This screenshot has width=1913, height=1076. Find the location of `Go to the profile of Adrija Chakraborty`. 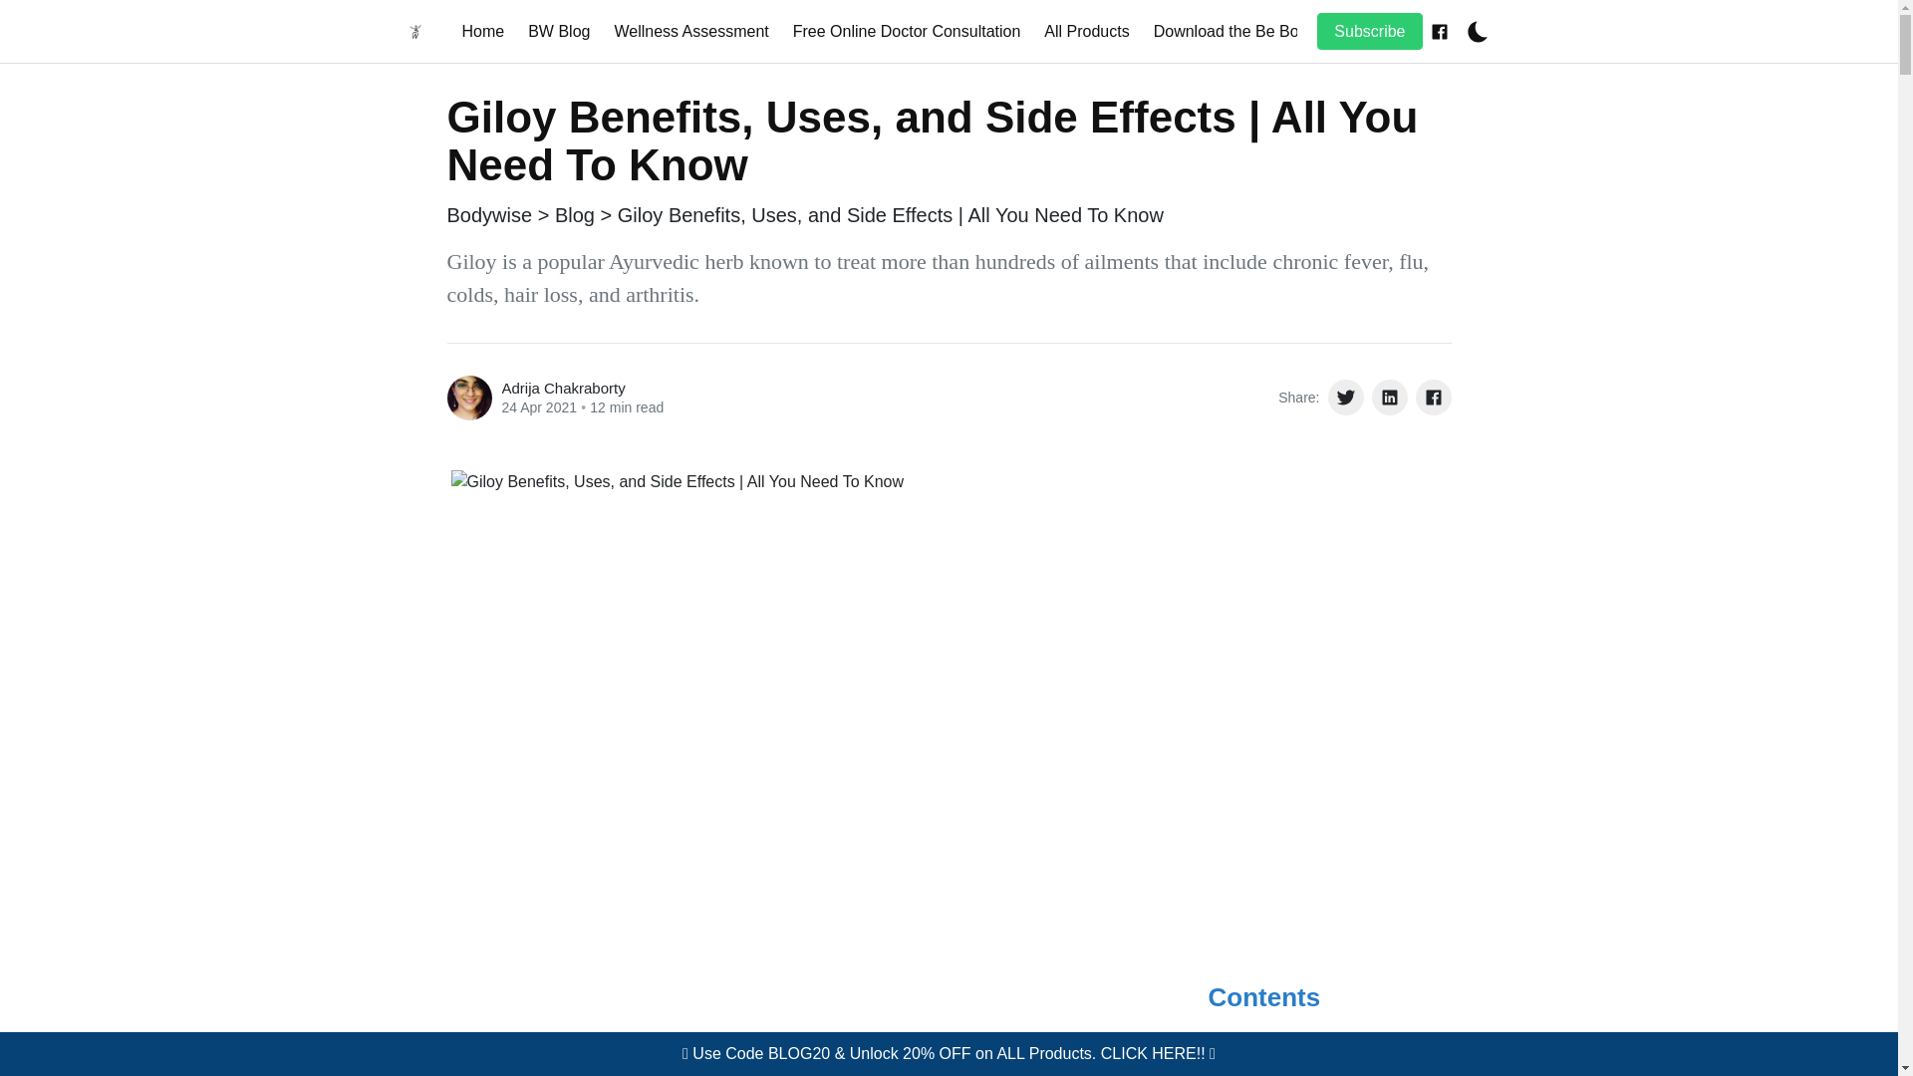

Go to the profile of Adrija Chakraborty is located at coordinates (468, 398).